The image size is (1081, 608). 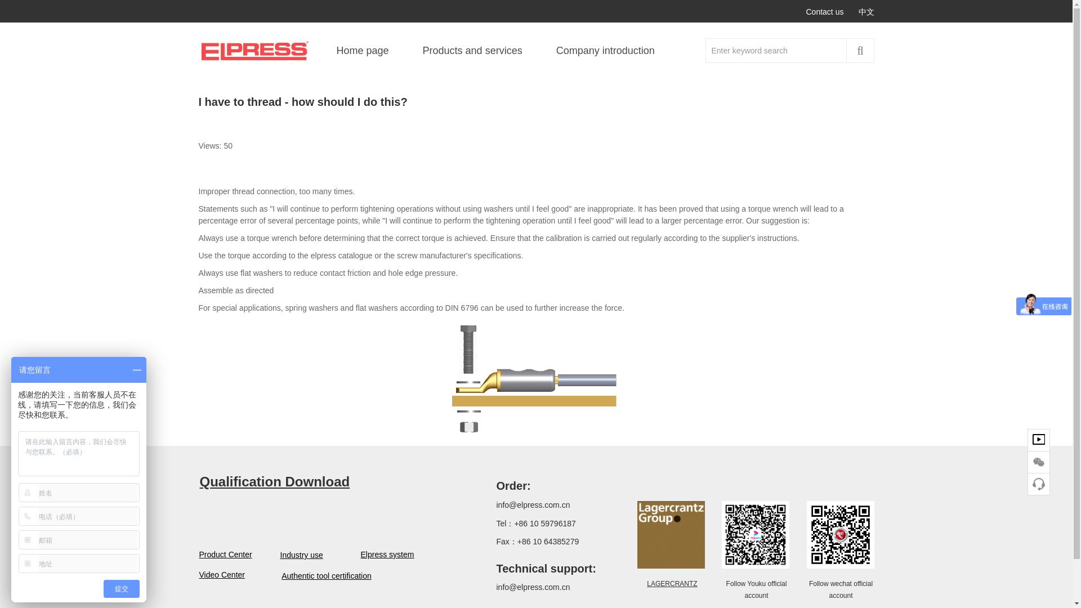 I want to click on Product Center, so click(x=218, y=555).